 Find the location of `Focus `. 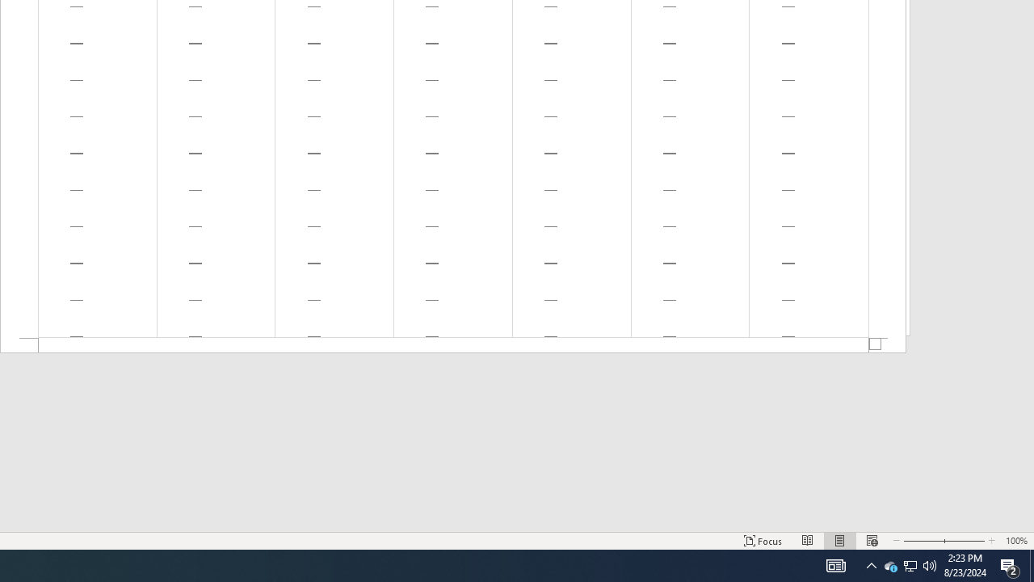

Focus  is located at coordinates (763, 540).